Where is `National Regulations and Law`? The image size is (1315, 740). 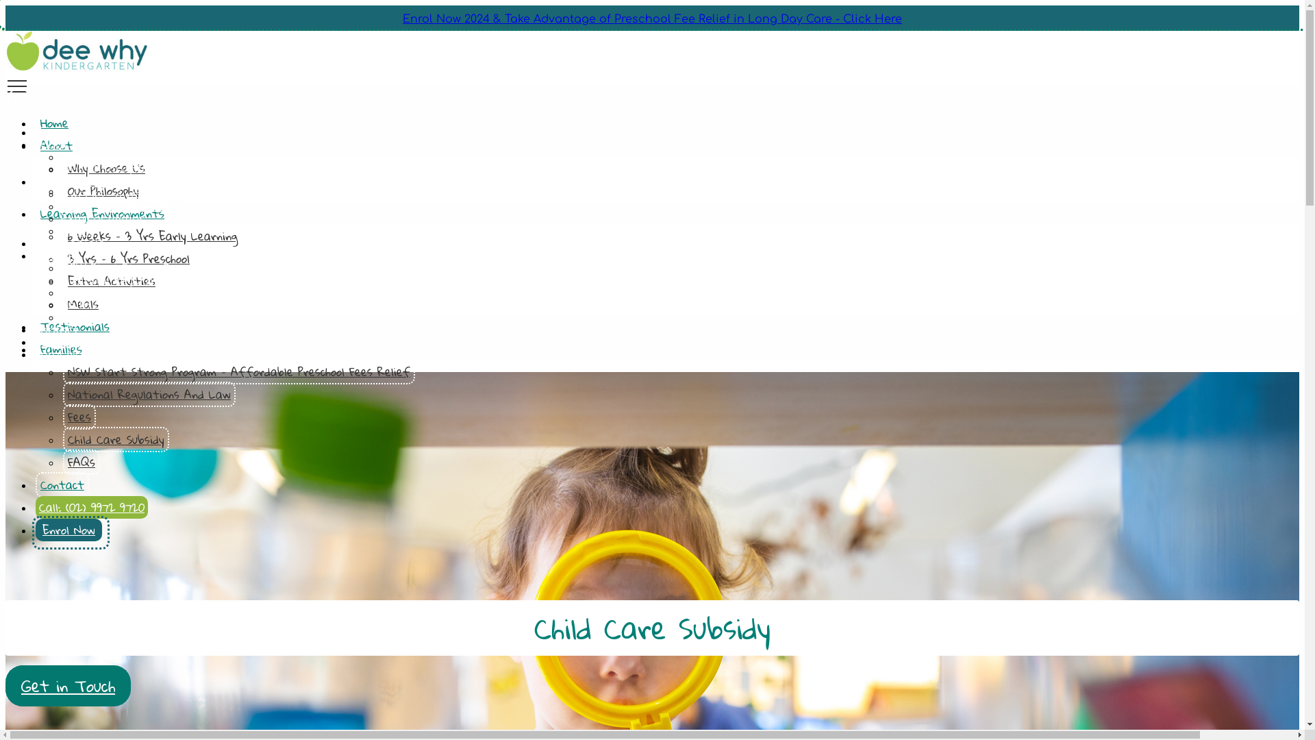 National Regulations and Law is located at coordinates (147, 281).